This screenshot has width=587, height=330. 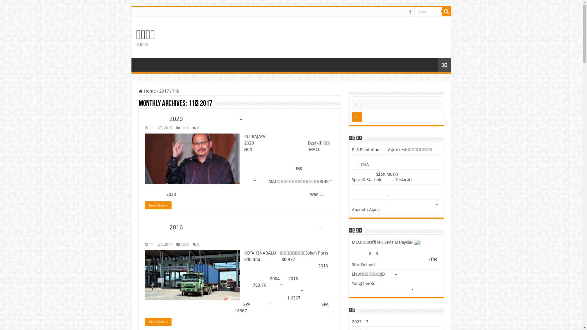 I want to click on 0, so click(x=198, y=244).